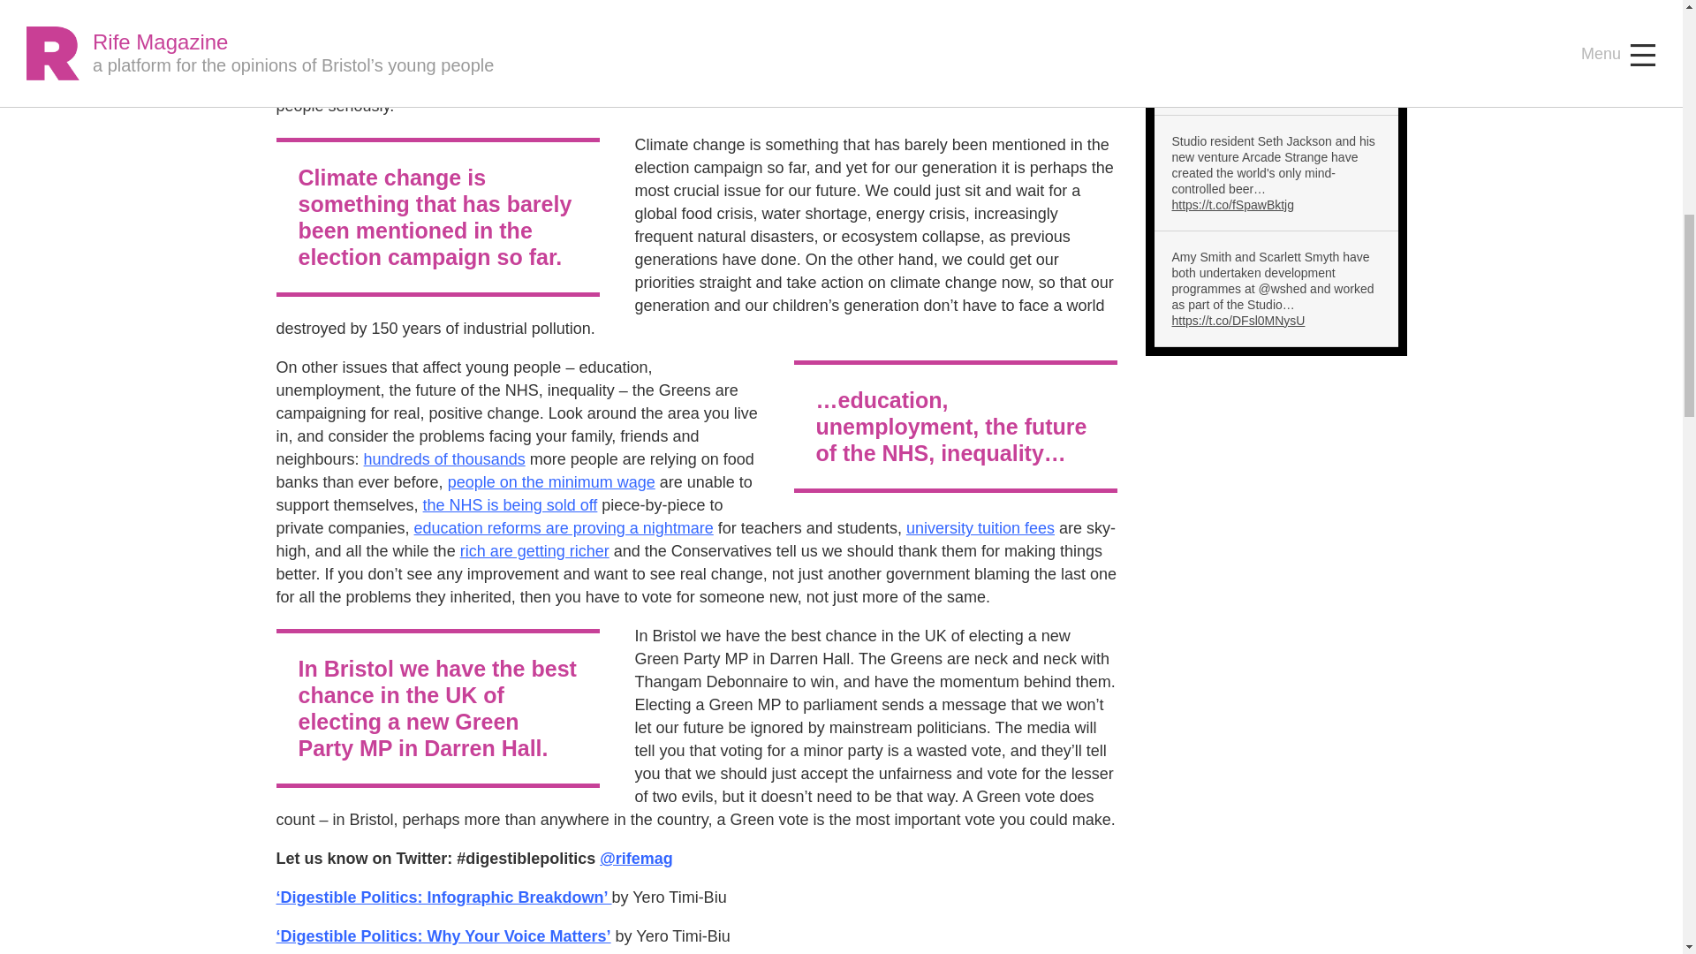 Image resolution: width=1696 pixels, height=954 pixels. Describe the element at coordinates (511, 505) in the screenshot. I see `the NHS is being sold off` at that location.